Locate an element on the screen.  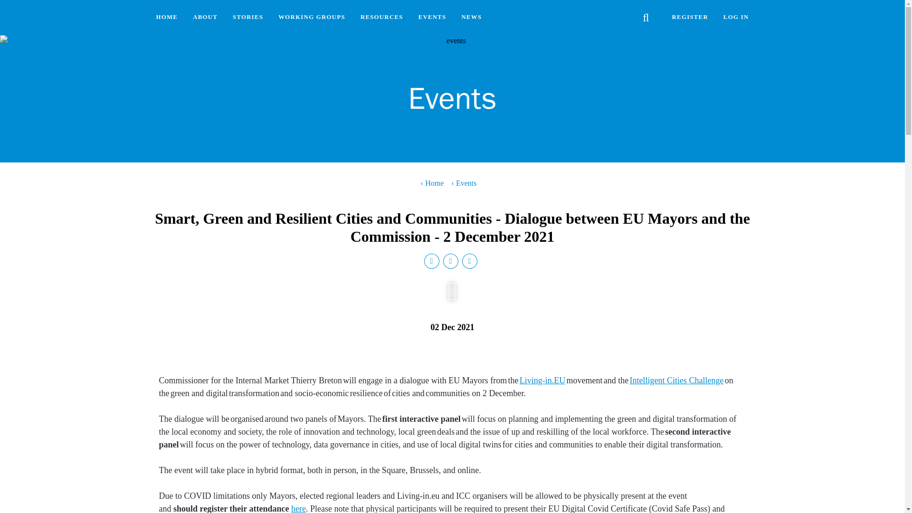
Living-in.EU is located at coordinates (542, 380).